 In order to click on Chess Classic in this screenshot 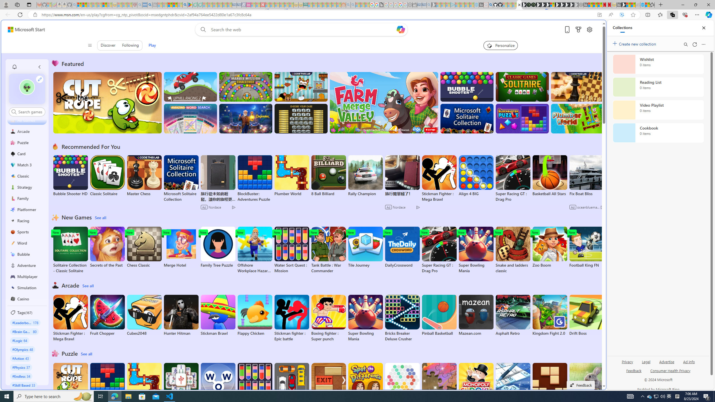, I will do `click(144, 247)`.